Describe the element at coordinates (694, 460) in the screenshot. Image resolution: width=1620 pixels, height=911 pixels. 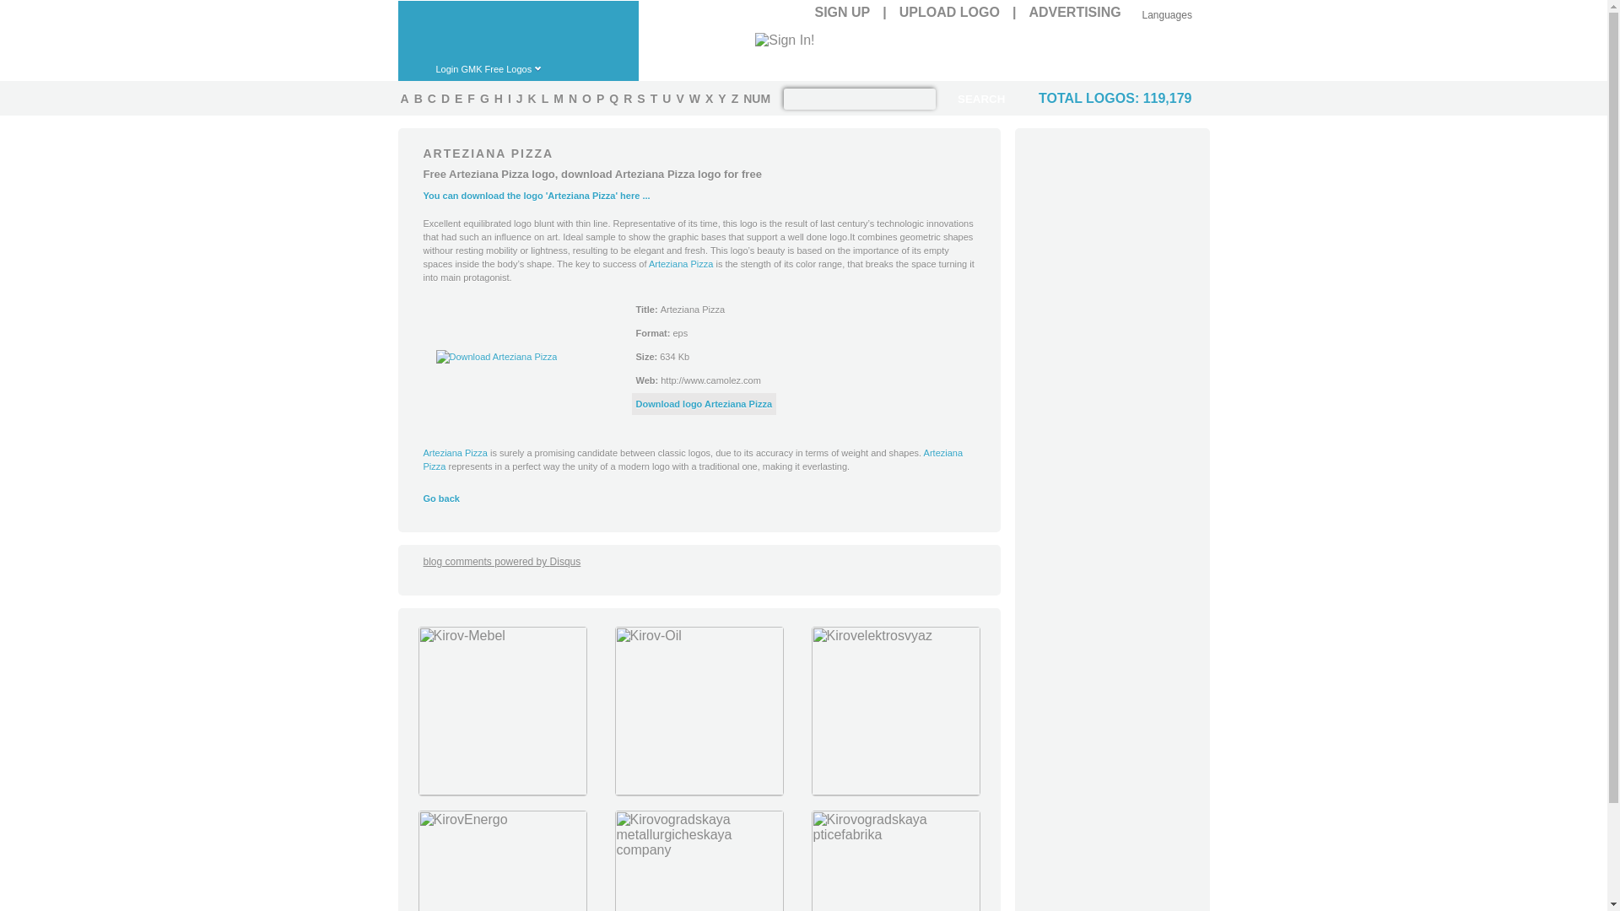
I see `Arteziana Pizza` at that location.